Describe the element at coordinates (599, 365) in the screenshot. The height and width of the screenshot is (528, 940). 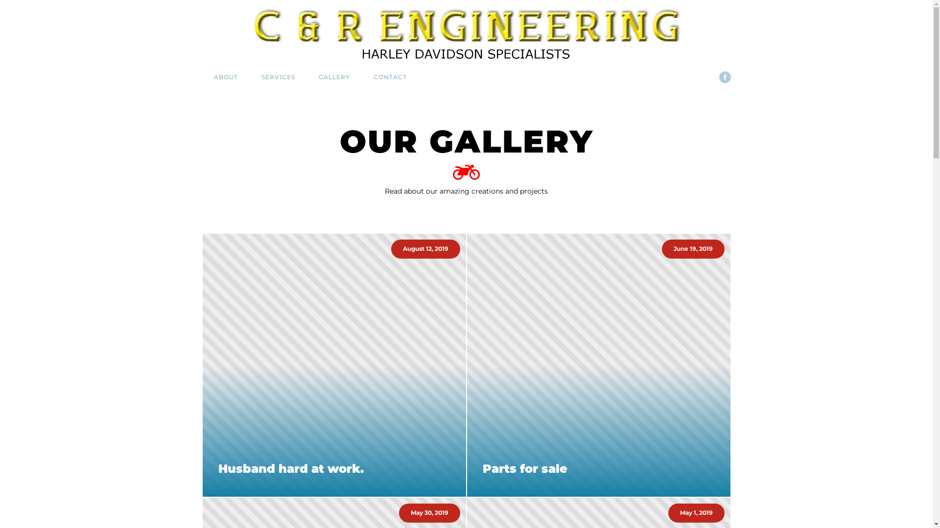
I see `June 19, 2019` at that location.